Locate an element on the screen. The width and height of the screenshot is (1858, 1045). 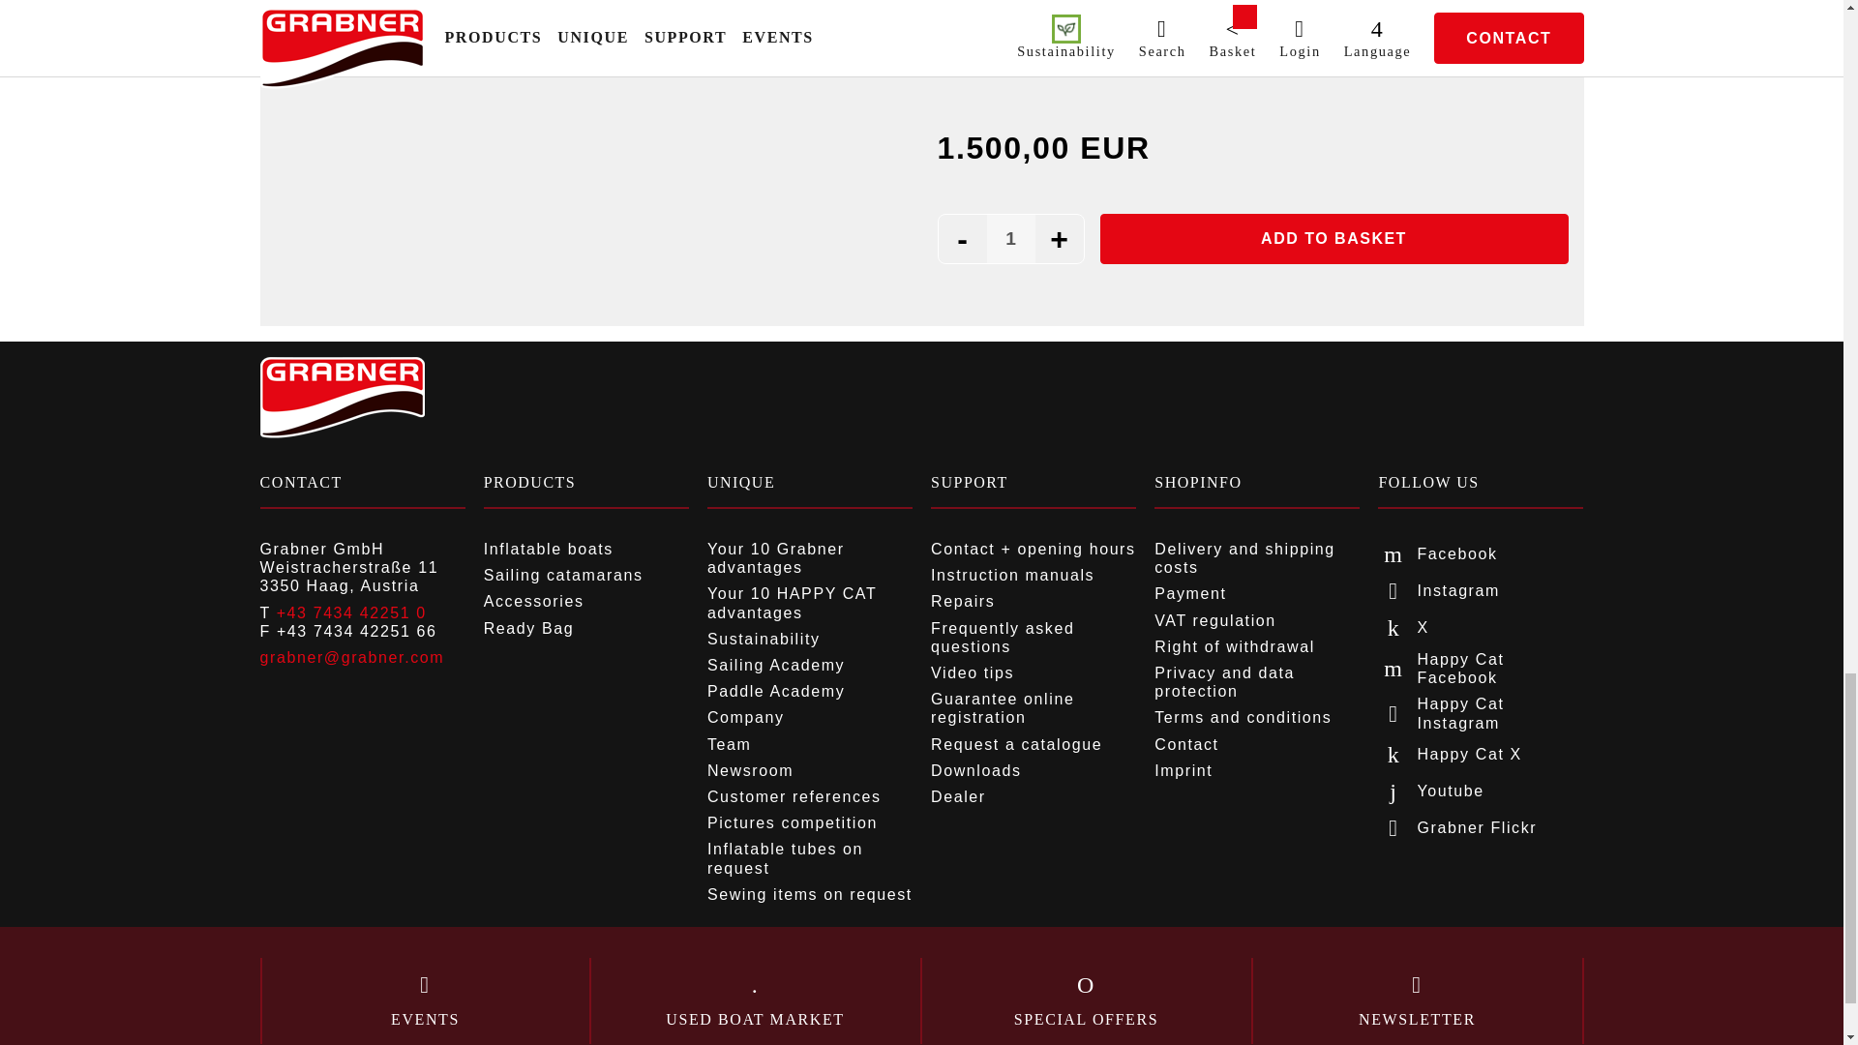
1 is located at coordinates (1010, 239).